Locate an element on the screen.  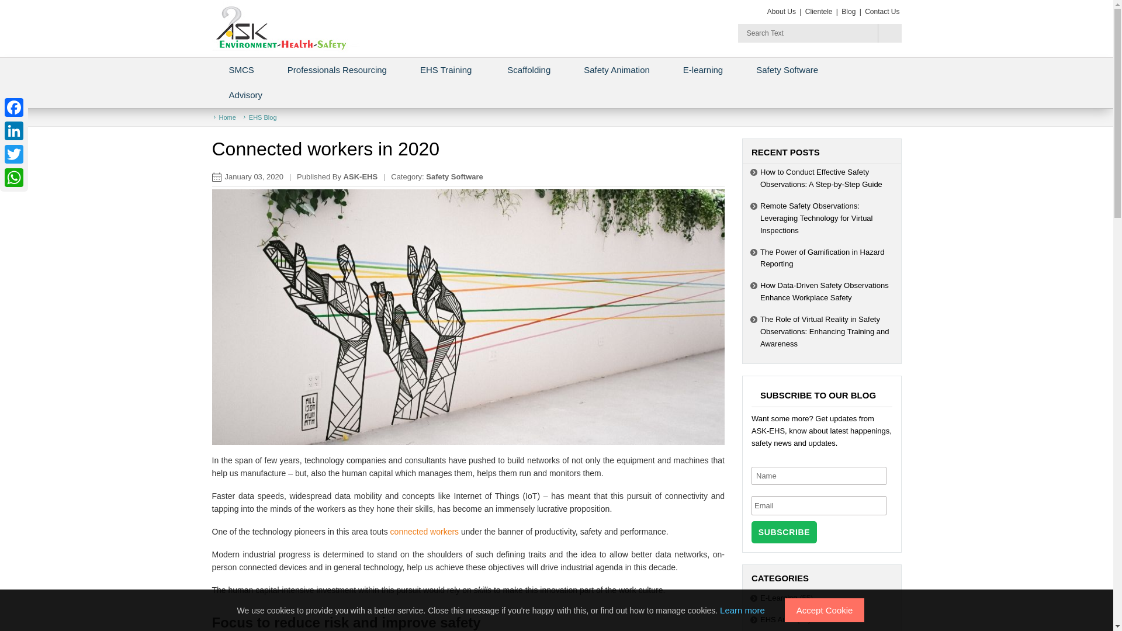
Professionals Resourcing is located at coordinates (337, 70).